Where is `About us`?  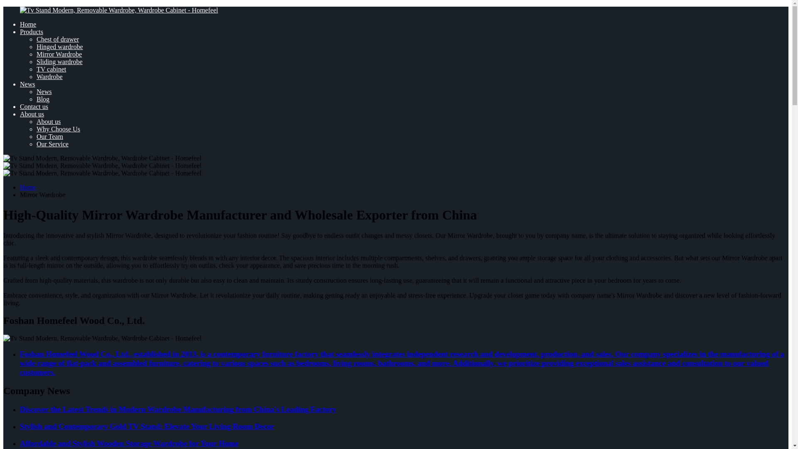 About us is located at coordinates (48, 121).